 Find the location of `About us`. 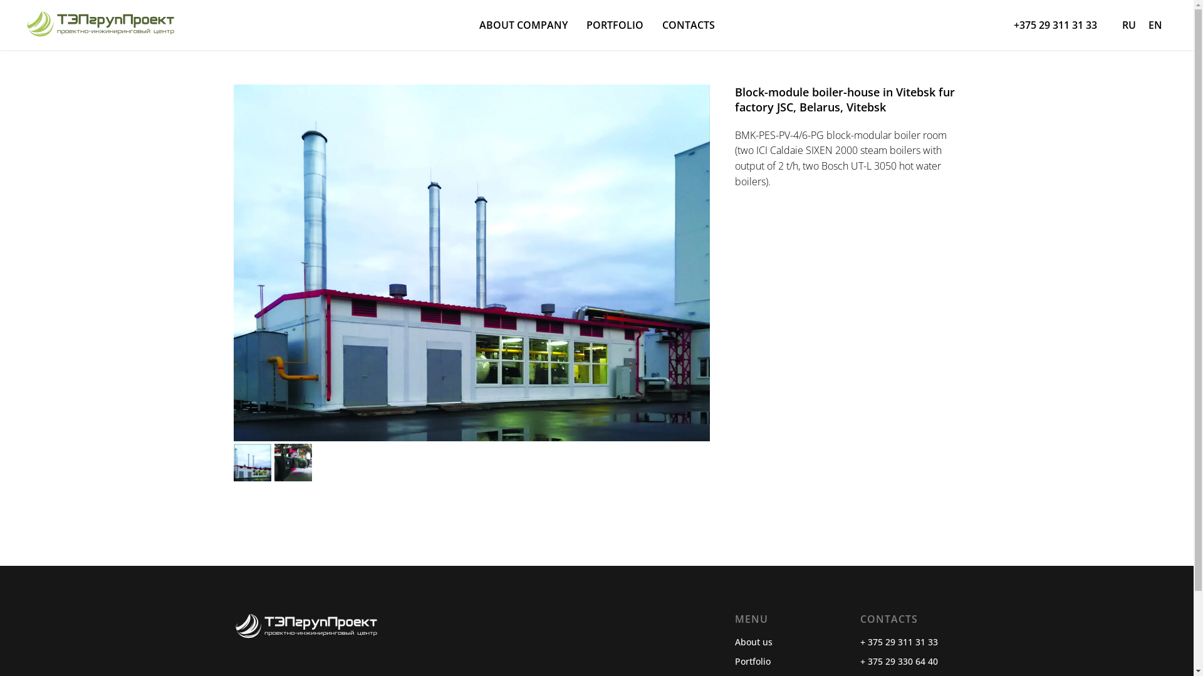

About us is located at coordinates (753, 642).